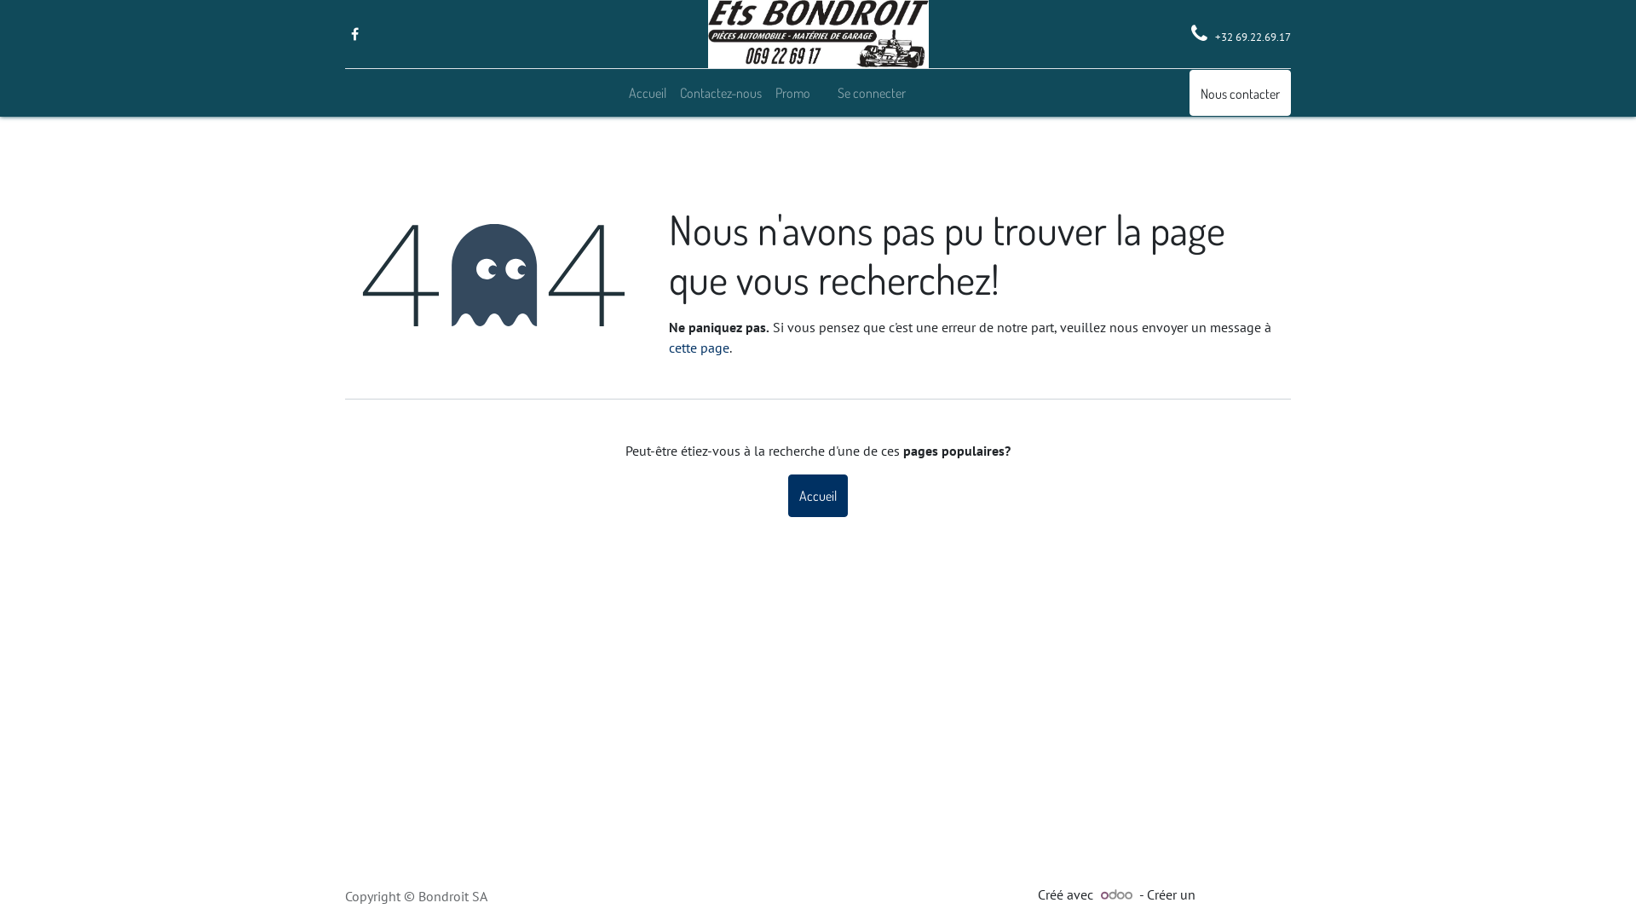  I want to click on  +32 69.22.69.17, so click(1252, 36).